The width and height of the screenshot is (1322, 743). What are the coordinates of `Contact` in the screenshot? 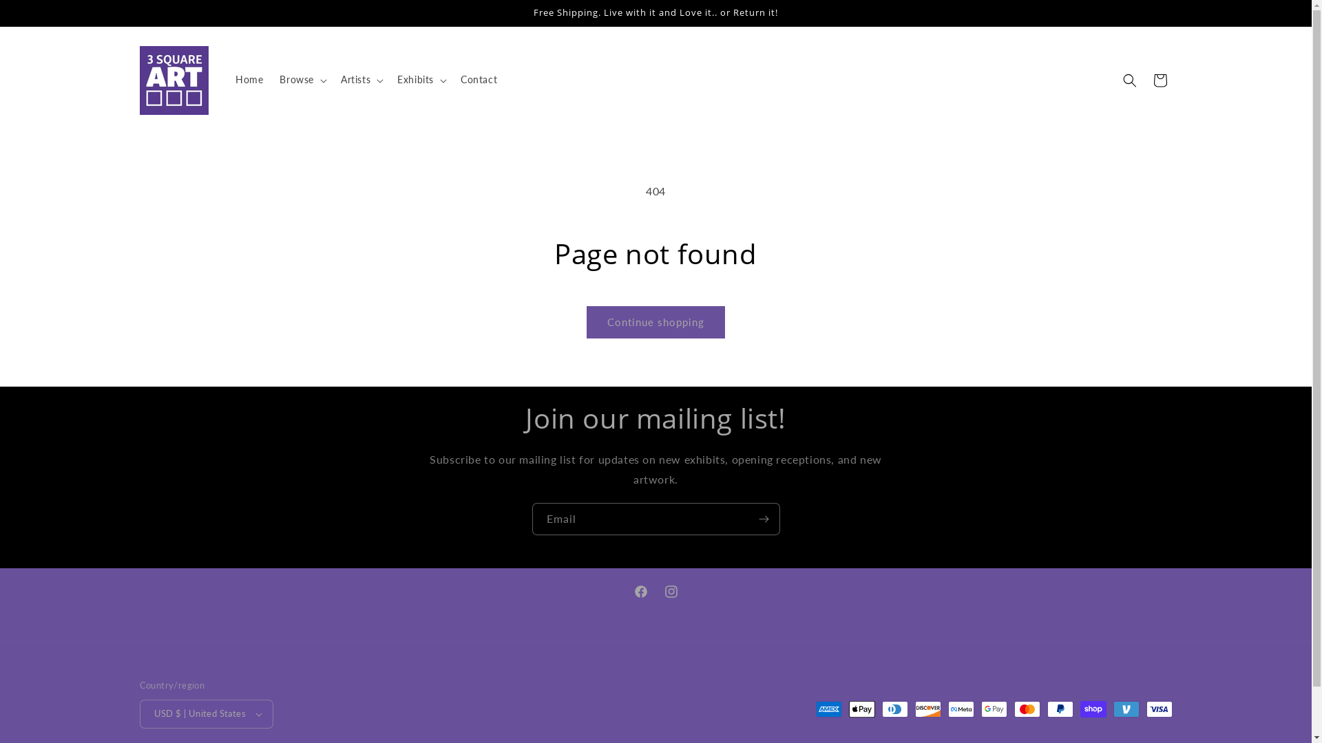 It's located at (479, 80).